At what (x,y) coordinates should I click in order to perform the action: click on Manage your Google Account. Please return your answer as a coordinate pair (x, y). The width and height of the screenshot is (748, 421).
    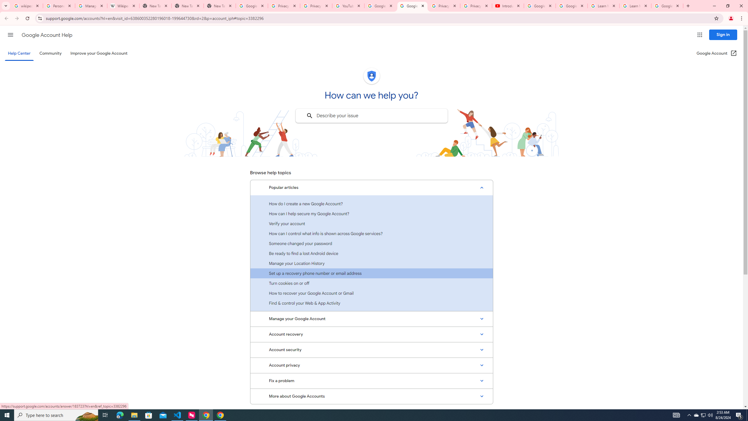
    Looking at the image, I should click on (371, 319).